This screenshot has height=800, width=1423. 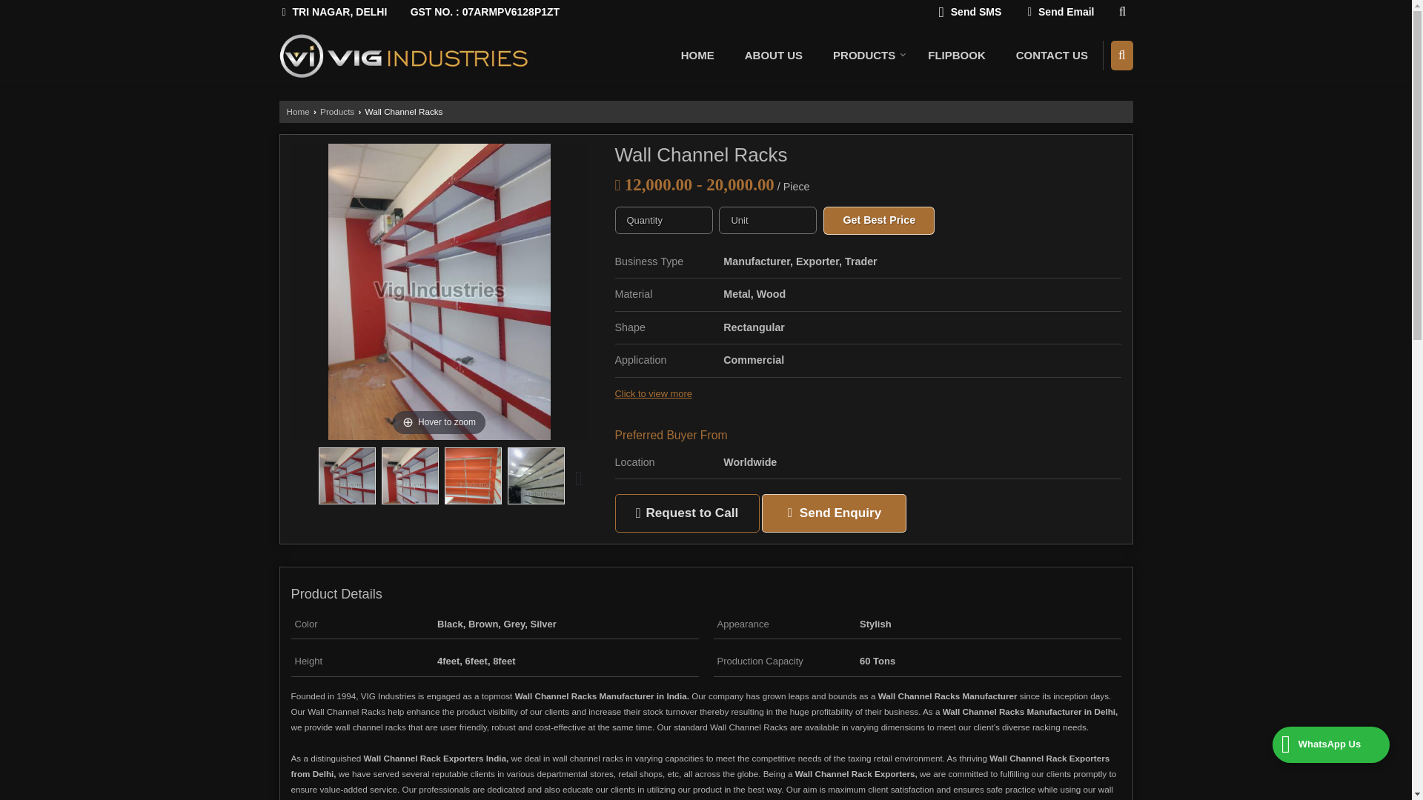 What do you see at coordinates (403, 56) in the screenshot?
I see `Vig Industries` at bounding box center [403, 56].